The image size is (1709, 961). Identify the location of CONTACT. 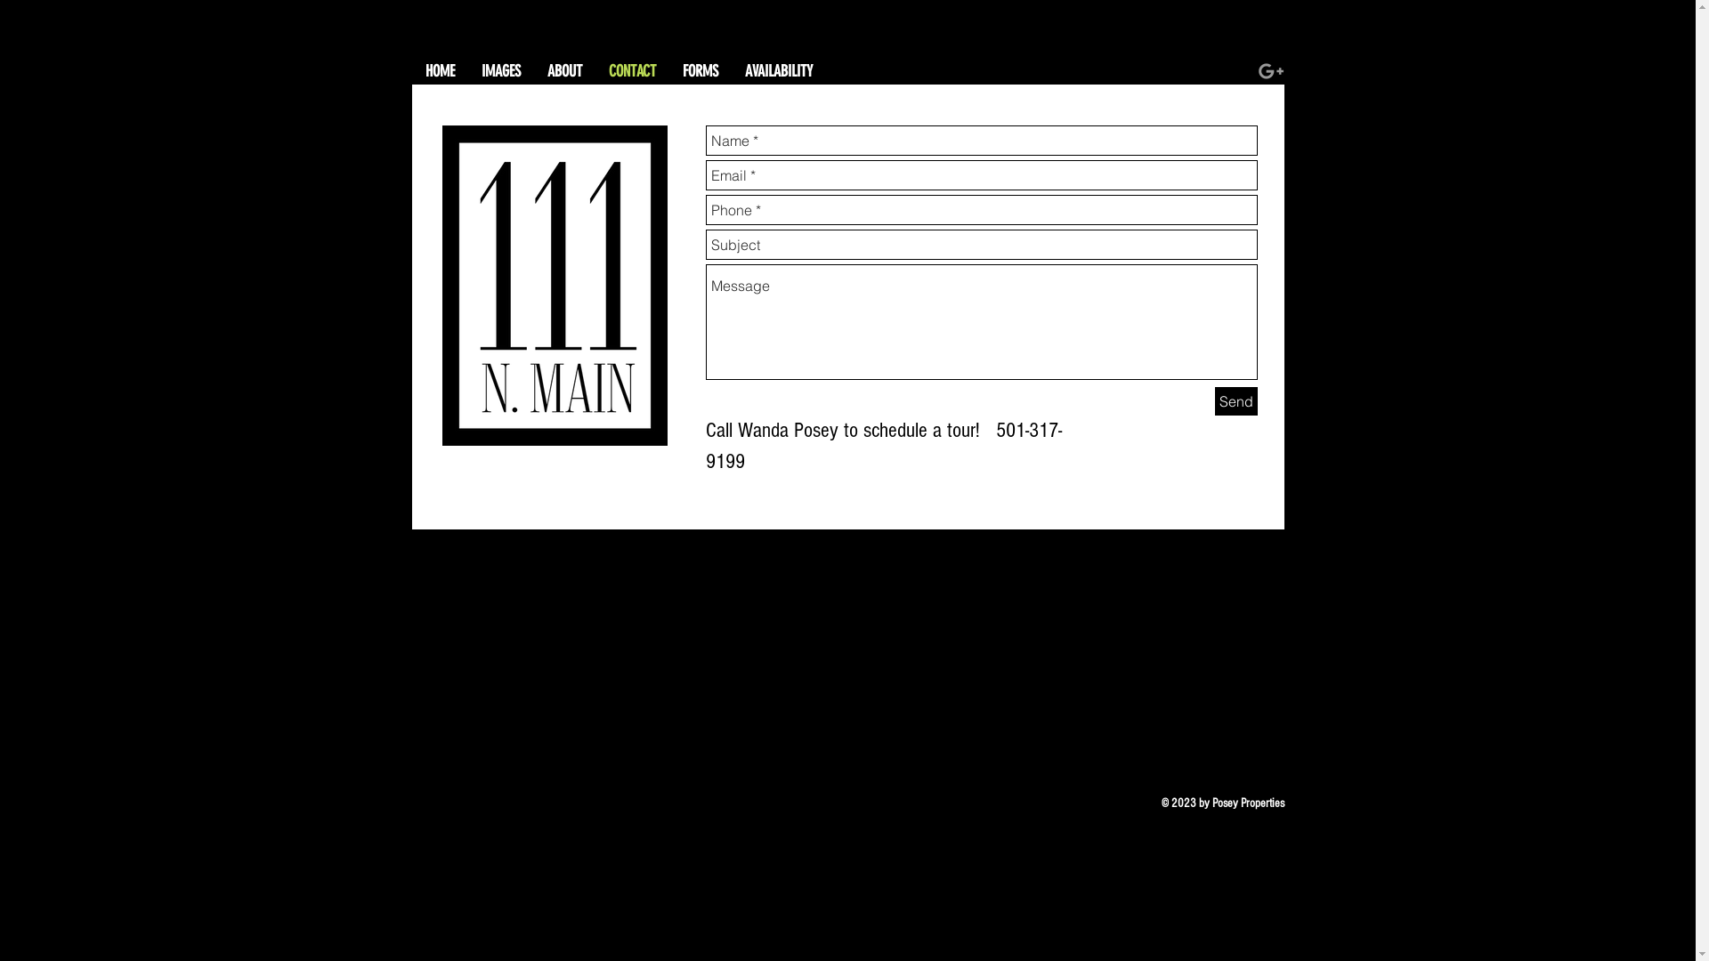
(632, 71).